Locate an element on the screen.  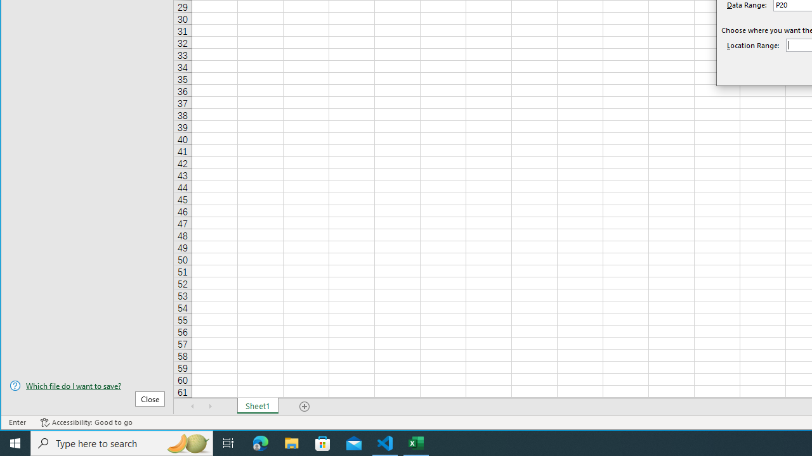
File Explorer is located at coordinates (292, 443).